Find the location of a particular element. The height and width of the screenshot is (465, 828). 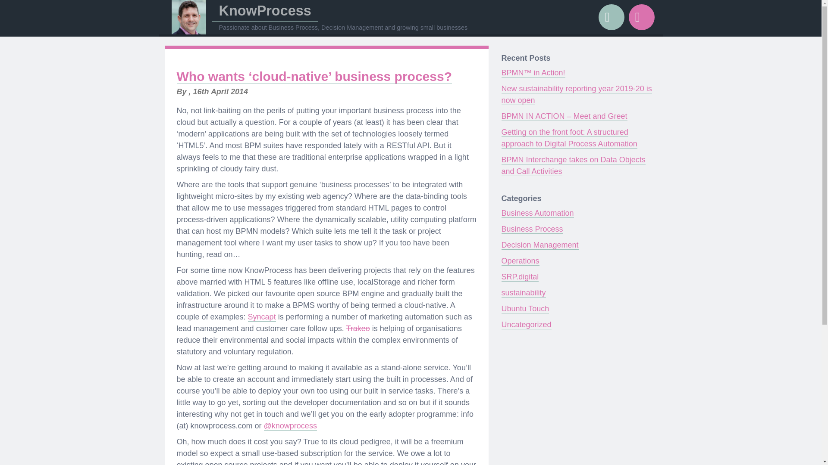

Marketing Automation with Syncapt is located at coordinates (261, 317).